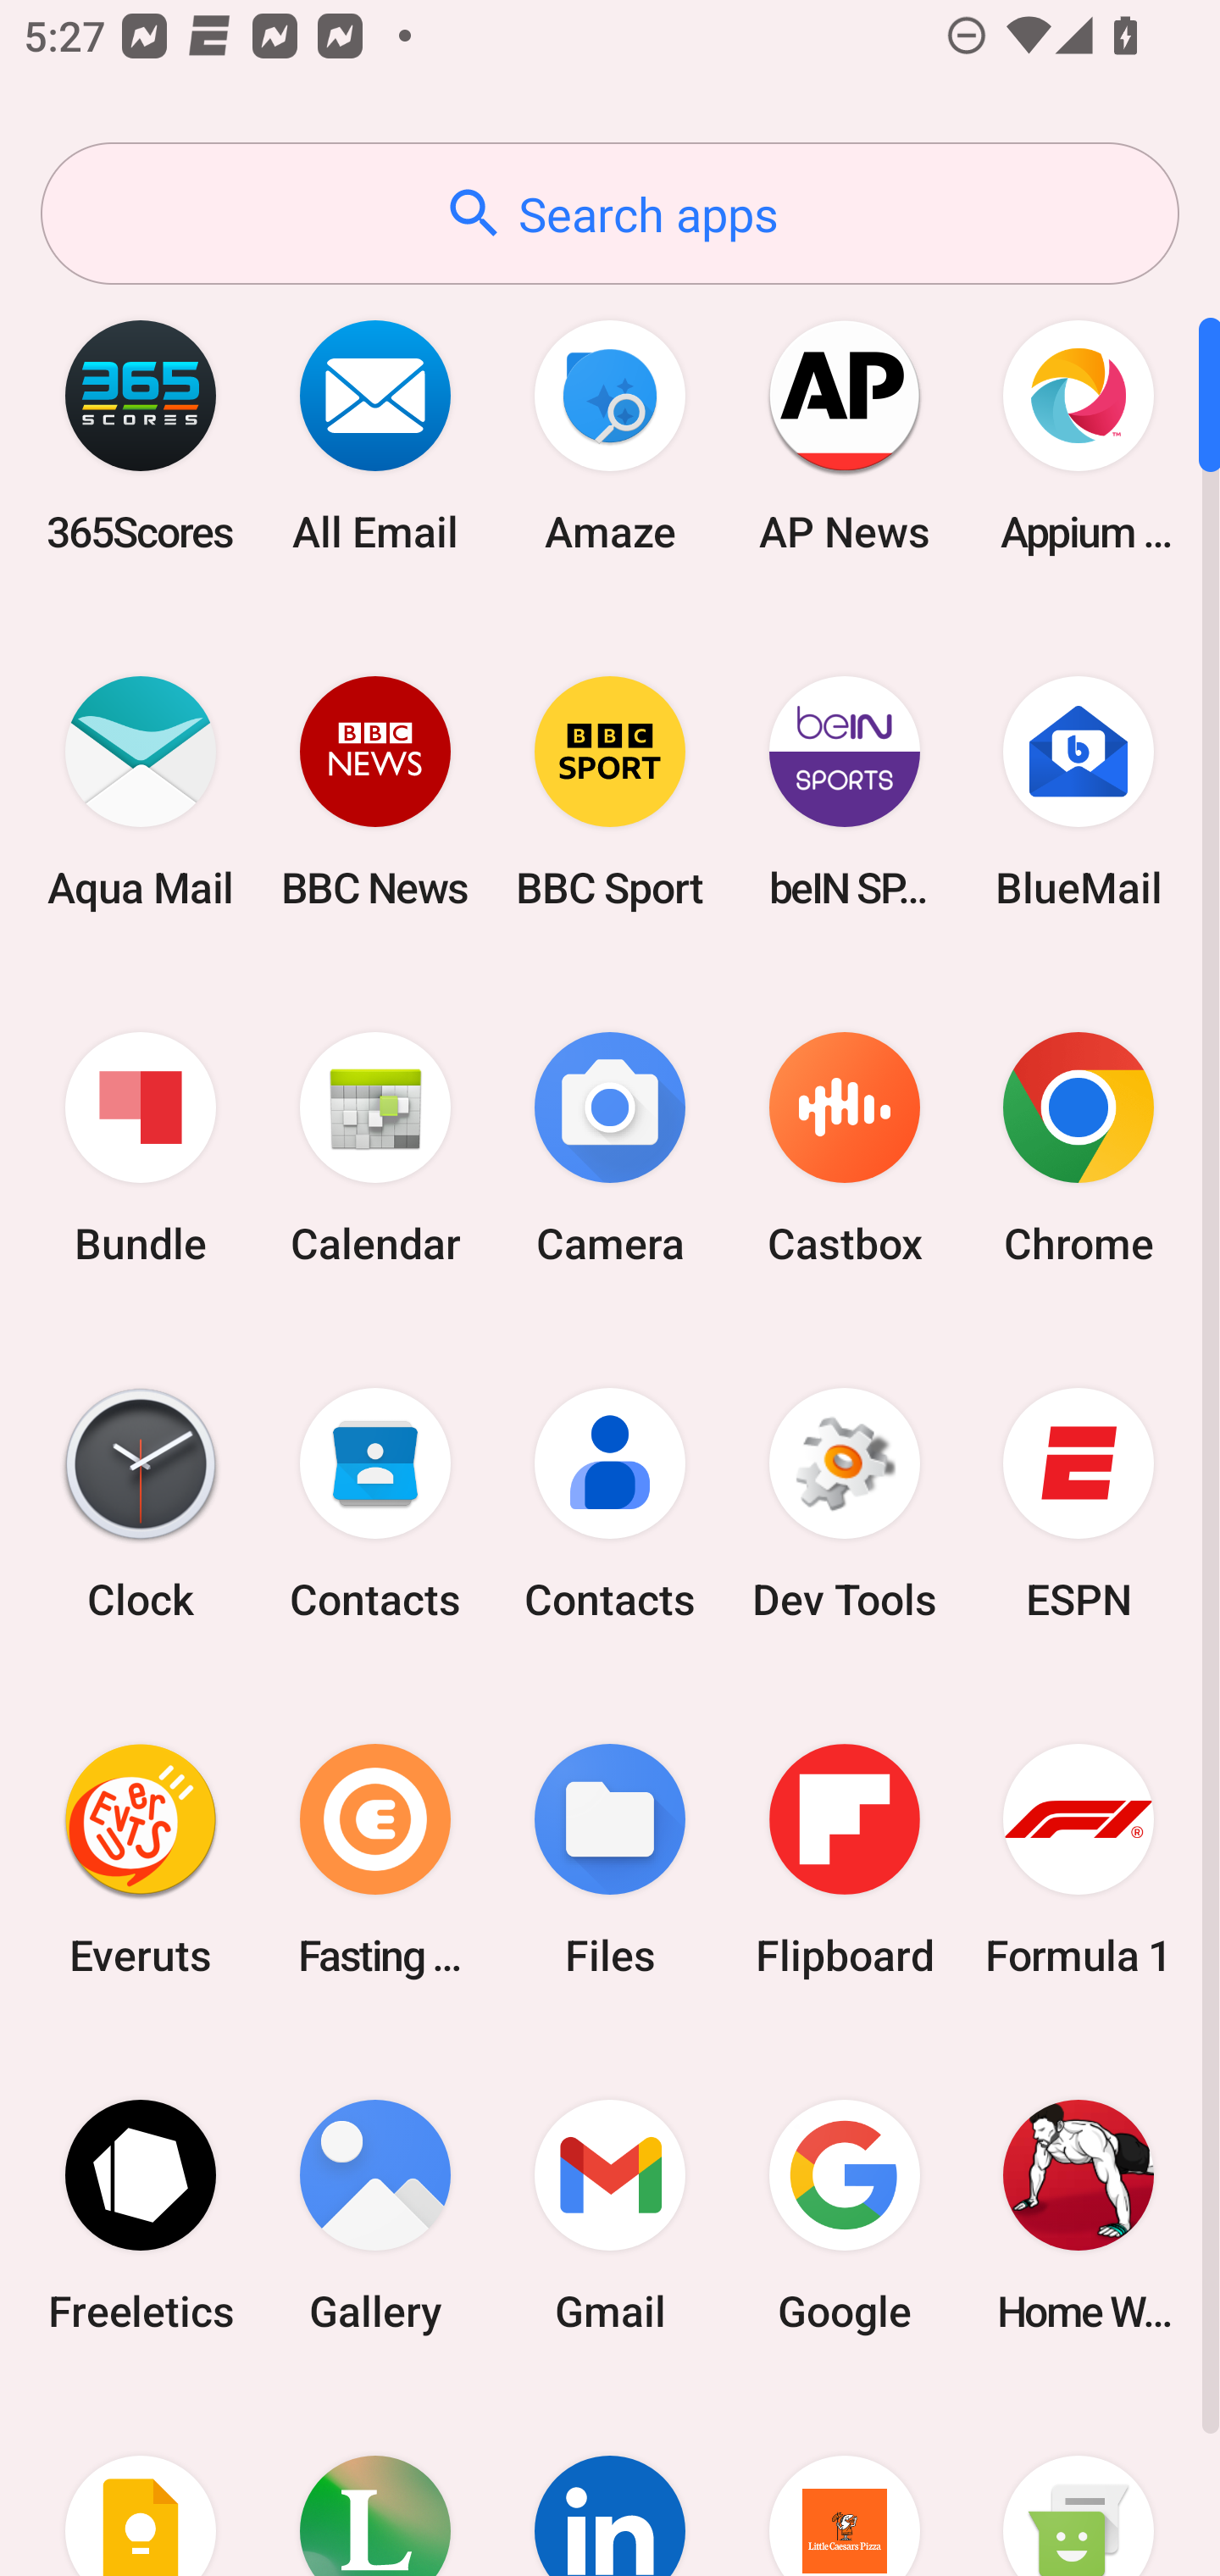 The height and width of the screenshot is (2576, 1220). What do you see at coordinates (844, 791) in the screenshot?
I see `beIN SPORTS` at bounding box center [844, 791].